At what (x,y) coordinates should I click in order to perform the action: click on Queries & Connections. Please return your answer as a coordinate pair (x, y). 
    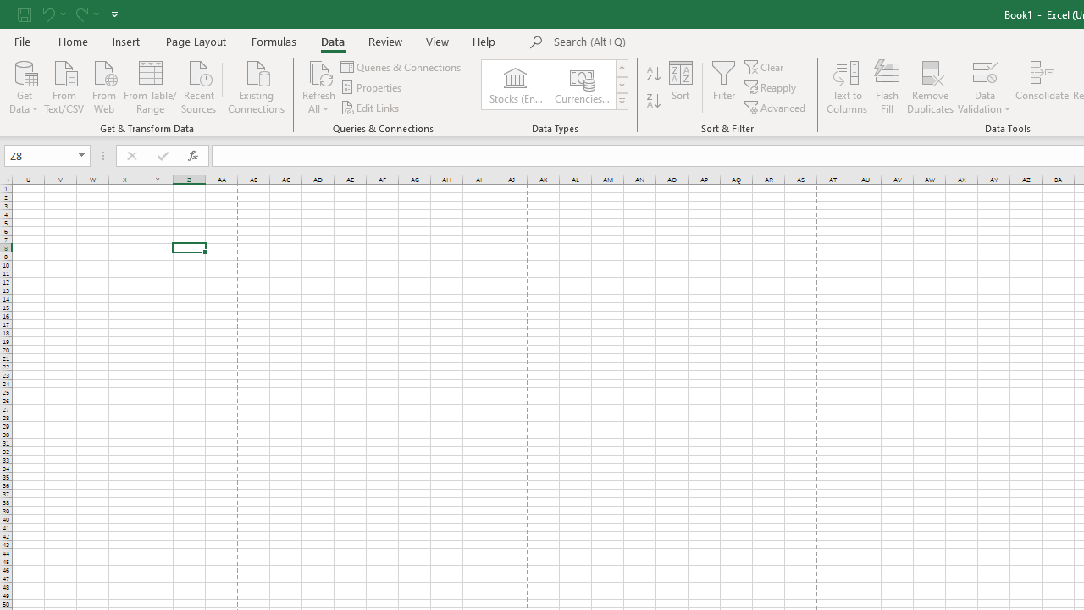
    Looking at the image, I should click on (401, 66).